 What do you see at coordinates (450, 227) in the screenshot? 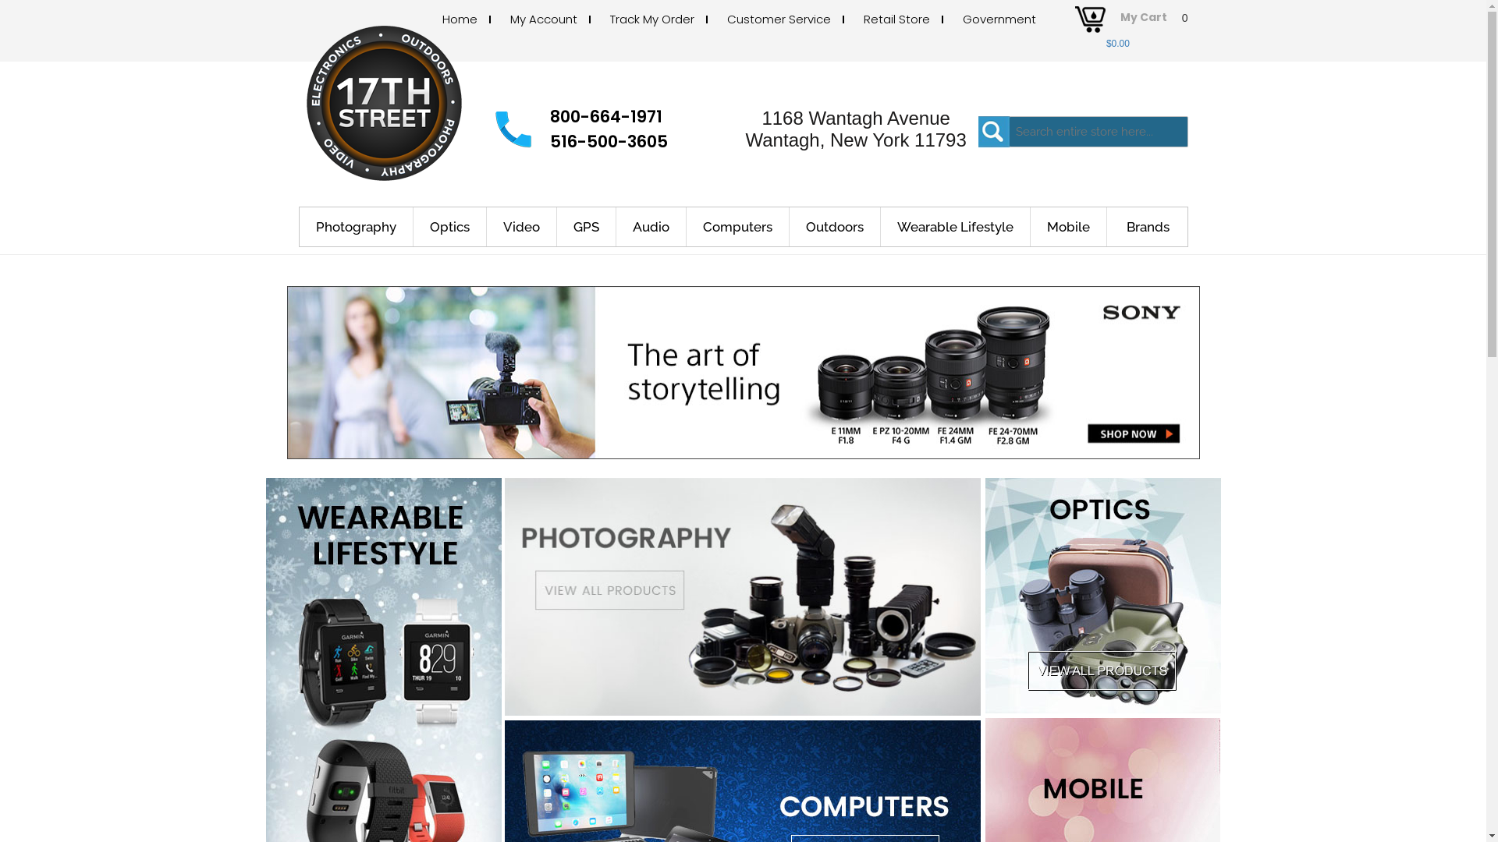
I see `Optics` at bounding box center [450, 227].